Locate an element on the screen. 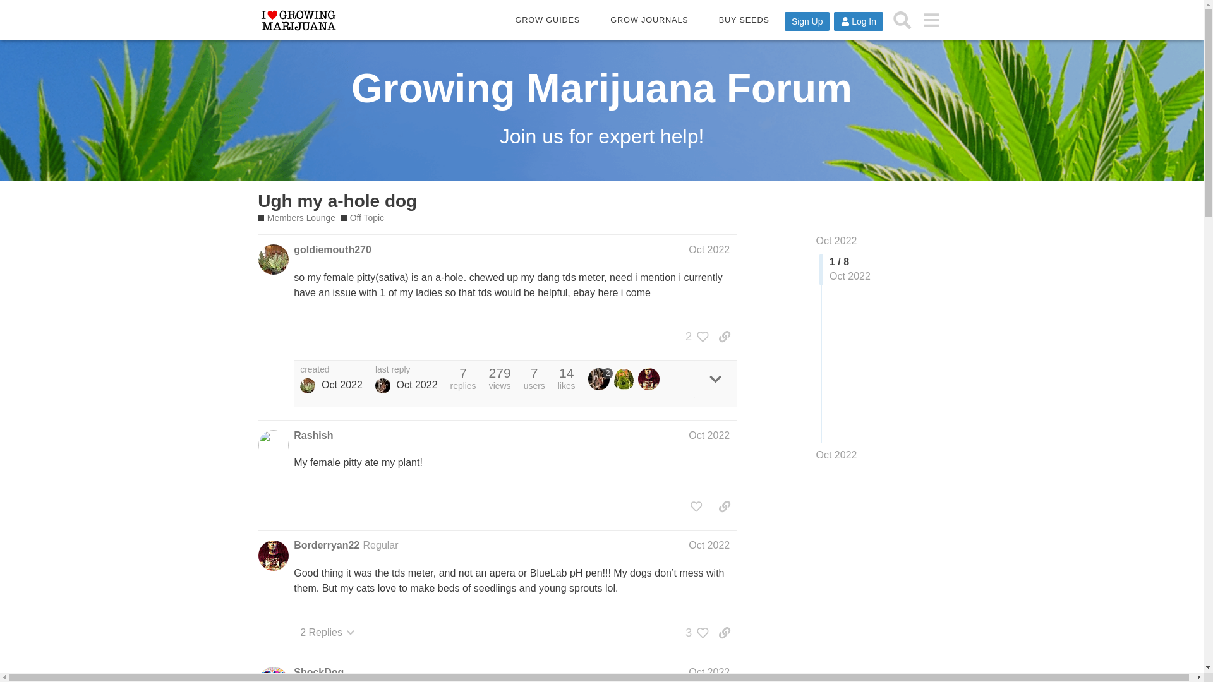  GROW JOURNALS is located at coordinates (649, 20).